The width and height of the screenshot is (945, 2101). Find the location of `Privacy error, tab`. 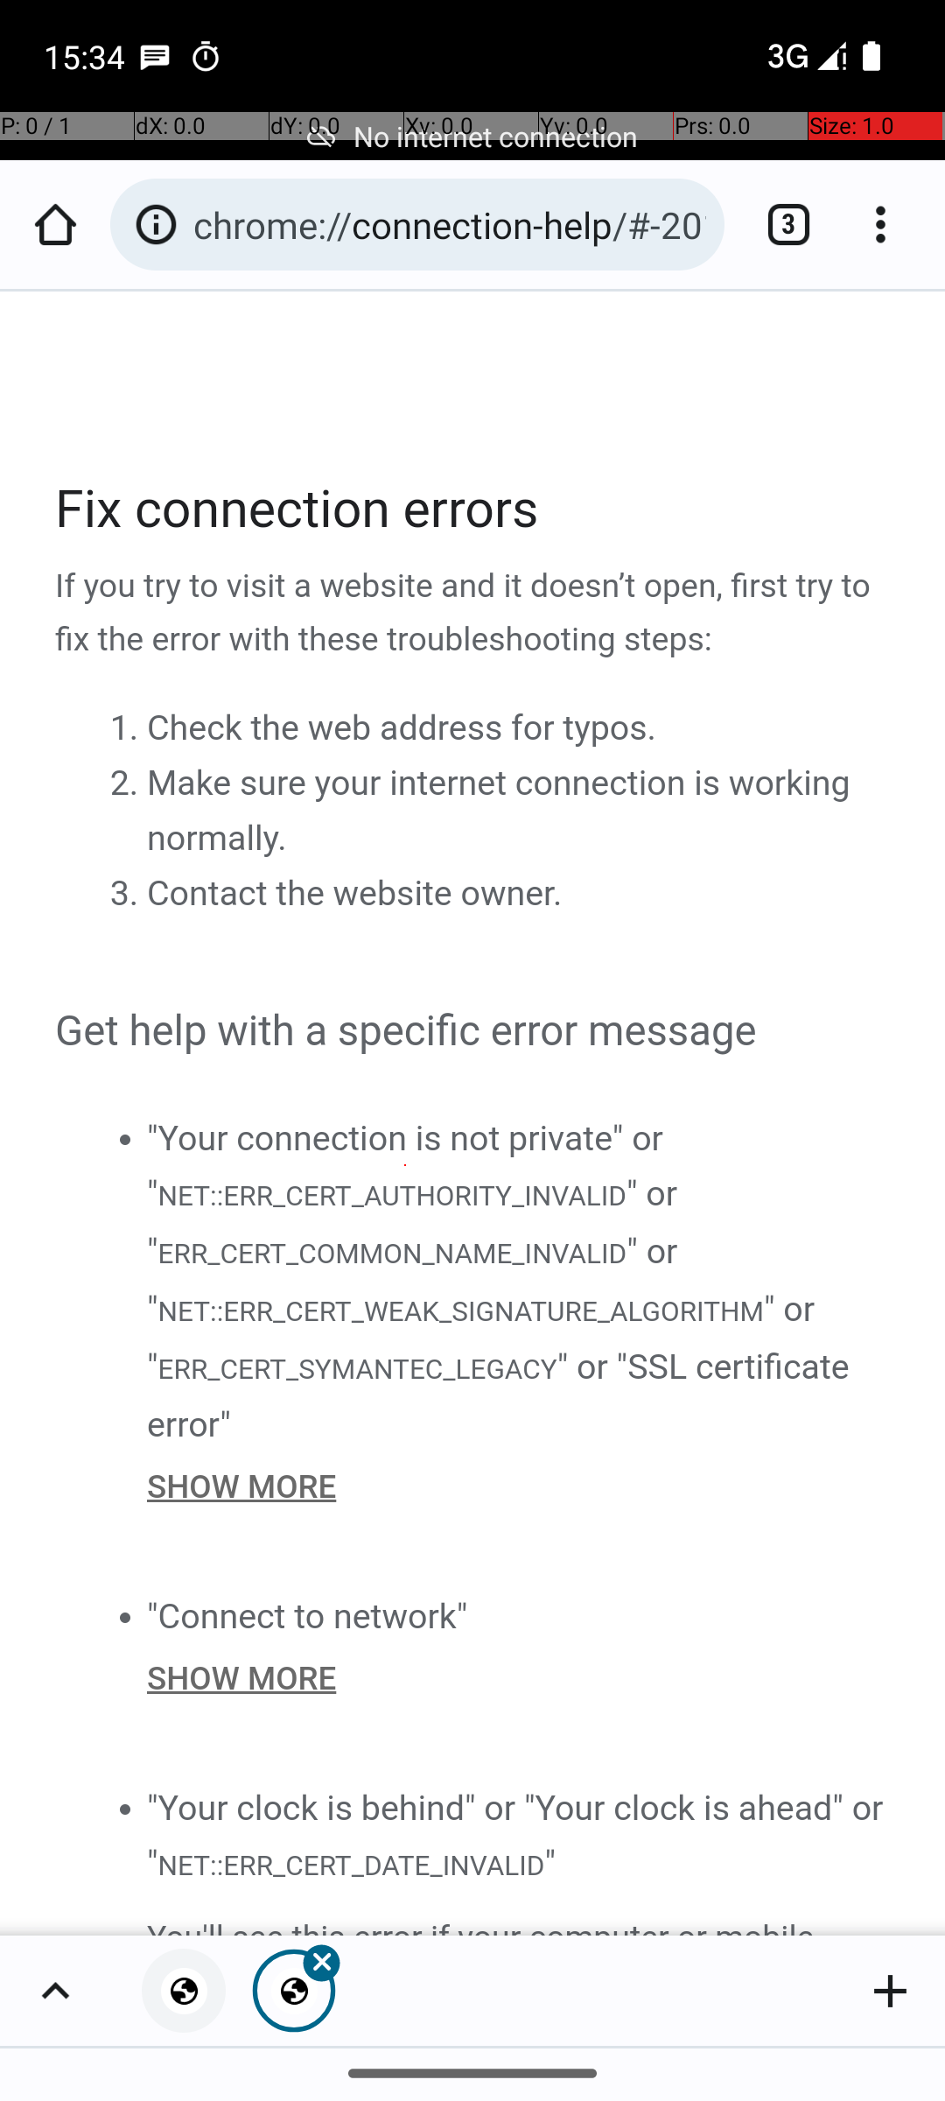

Privacy error, tab is located at coordinates (184, 1991).